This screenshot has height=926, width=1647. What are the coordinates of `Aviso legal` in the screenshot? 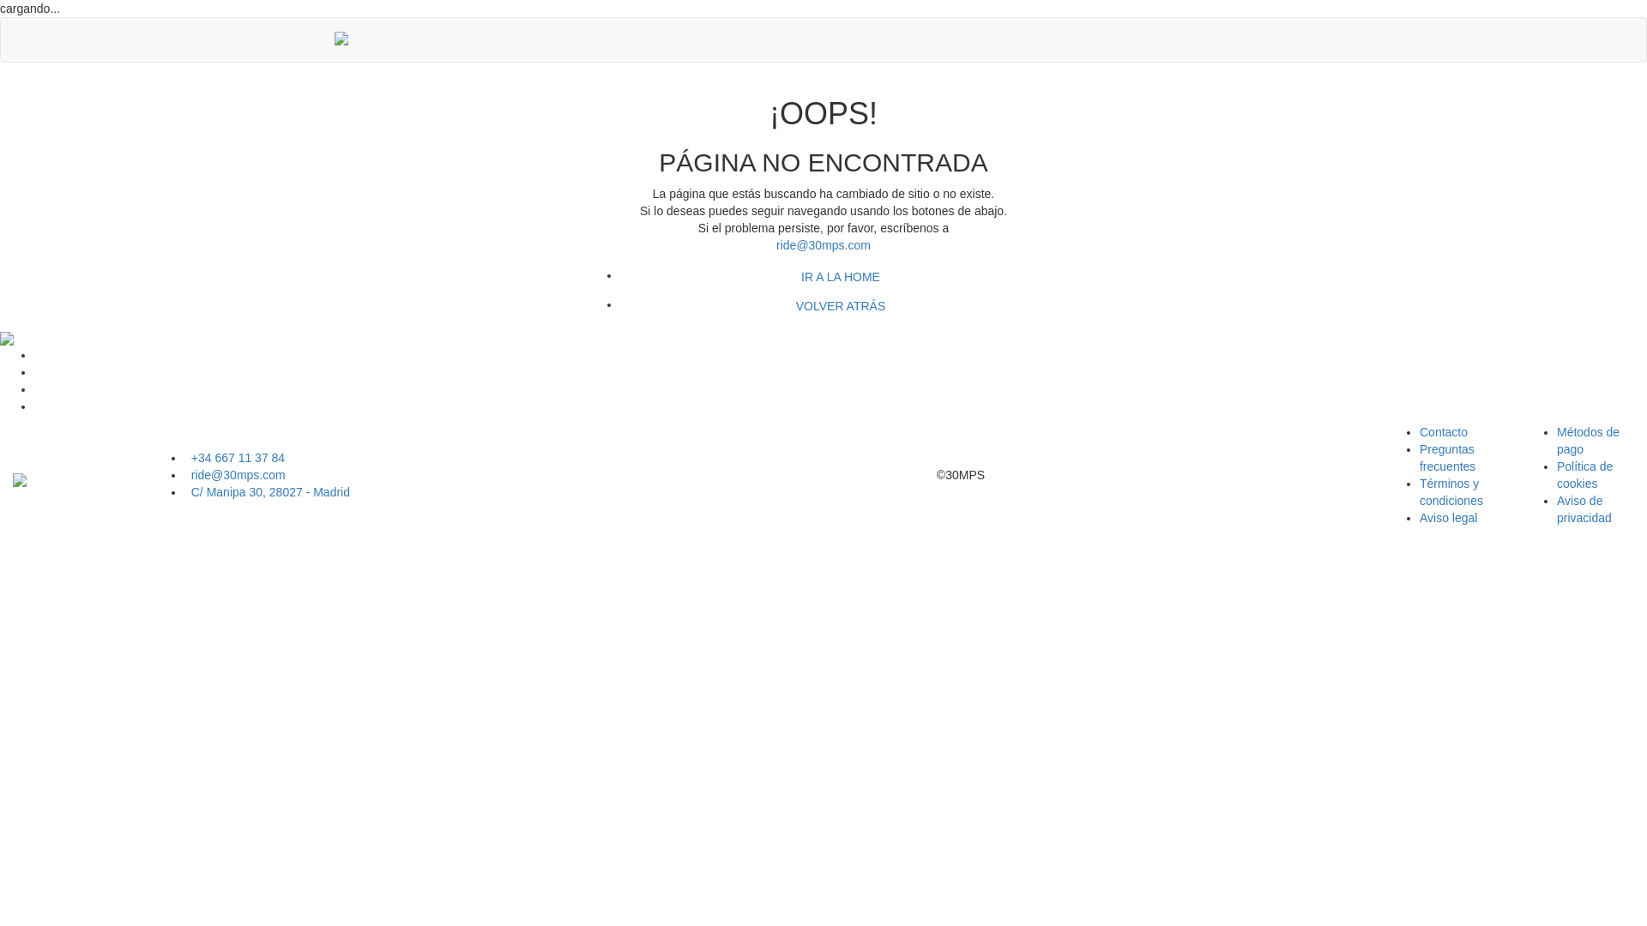 It's located at (1448, 518).